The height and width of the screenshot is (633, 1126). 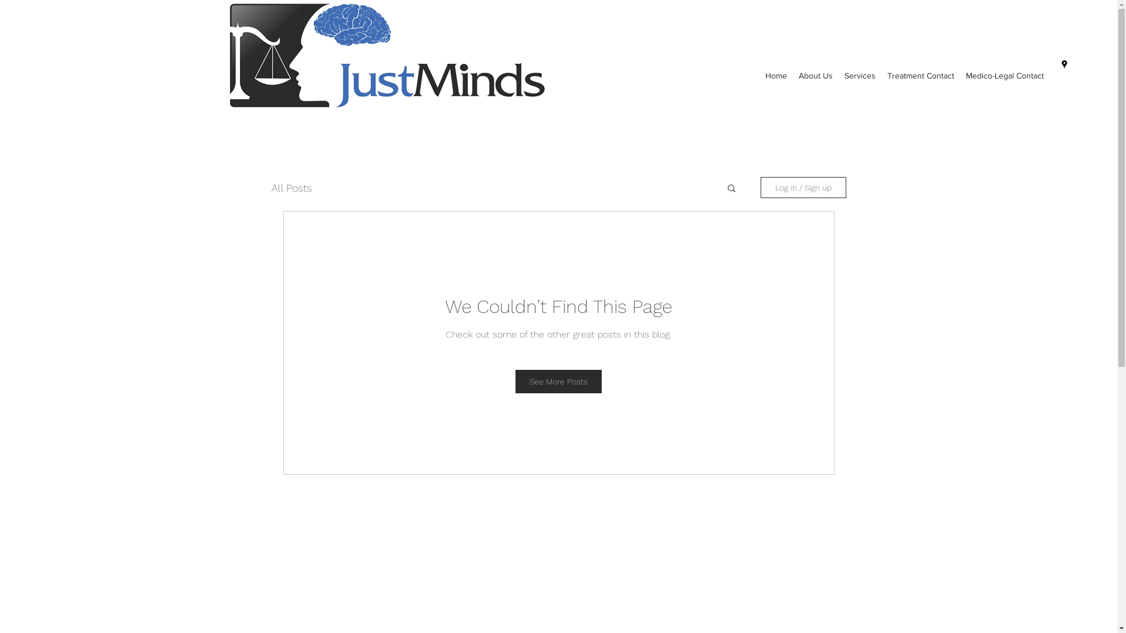 What do you see at coordinates (803, 188) in the screenshot?
I see `Log in / Sign up` at bounding box center [803, 188].